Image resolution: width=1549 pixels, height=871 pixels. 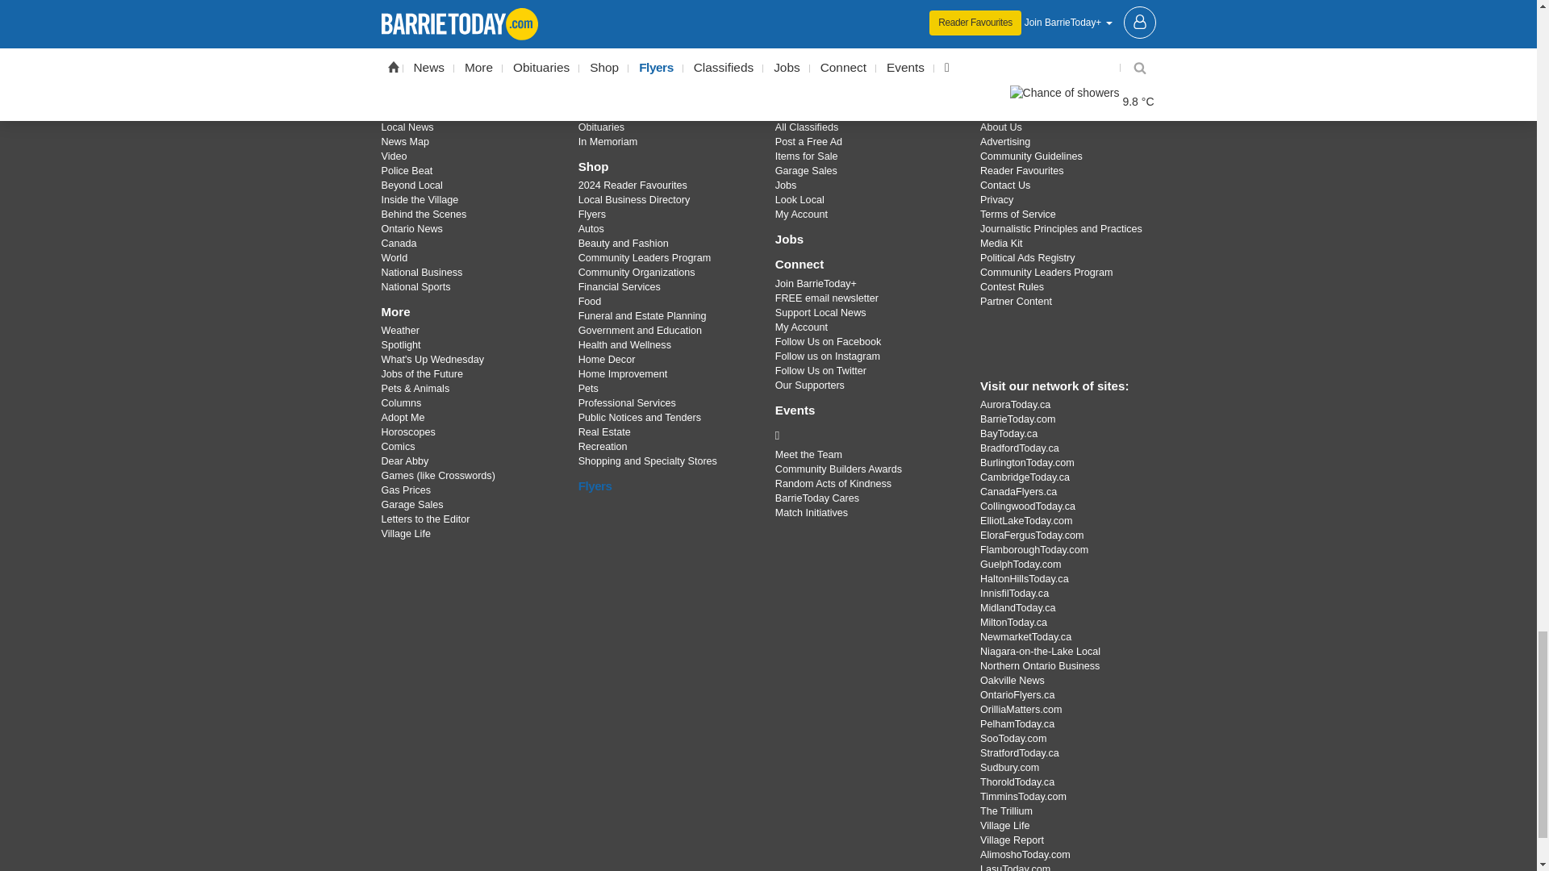 What do you see at coordinates (727, 52) in the screenshot?
I see `Facebook` at bounding box center [727, 52].